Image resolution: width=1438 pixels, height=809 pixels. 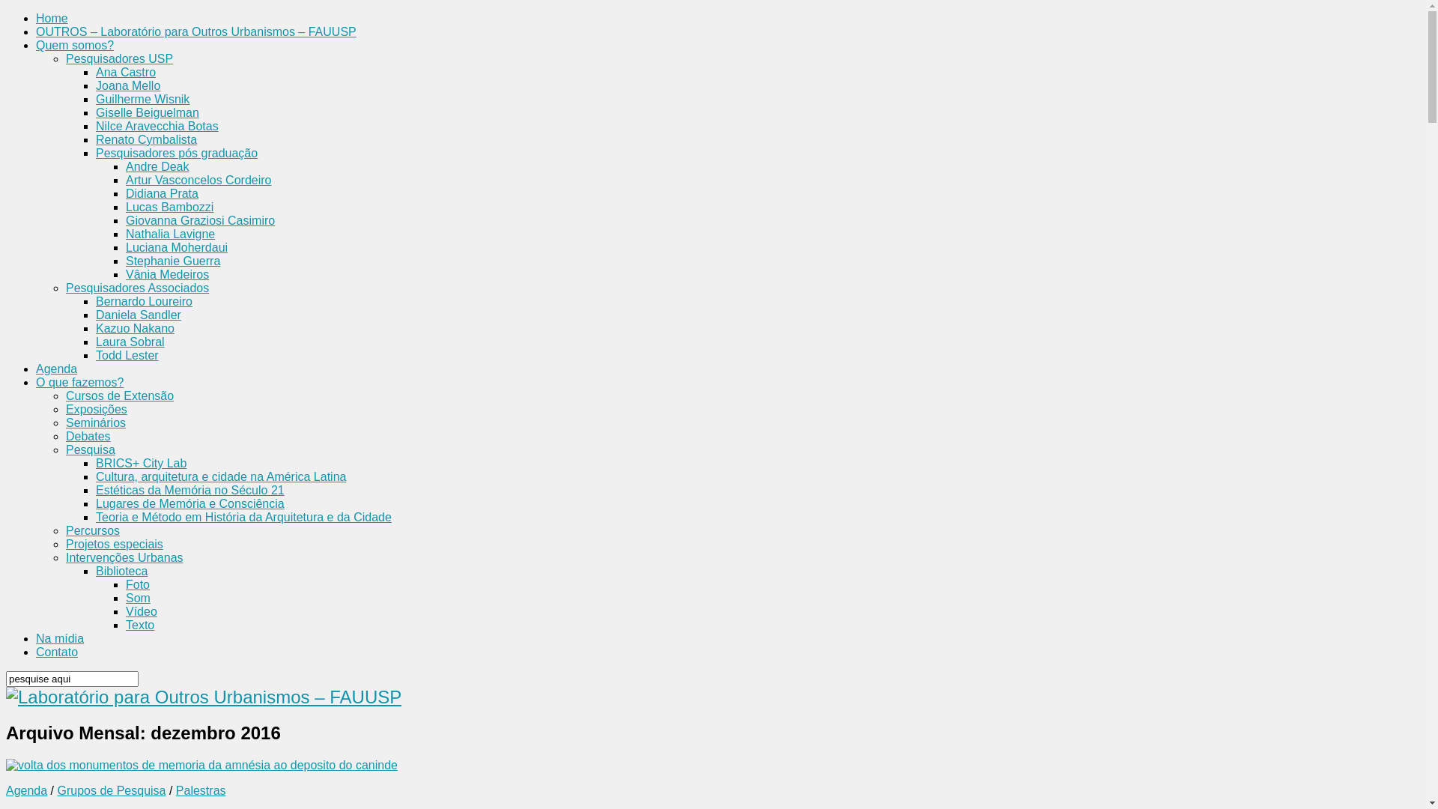 I want to click on Didiana Prata, so click(x=162, y=193).